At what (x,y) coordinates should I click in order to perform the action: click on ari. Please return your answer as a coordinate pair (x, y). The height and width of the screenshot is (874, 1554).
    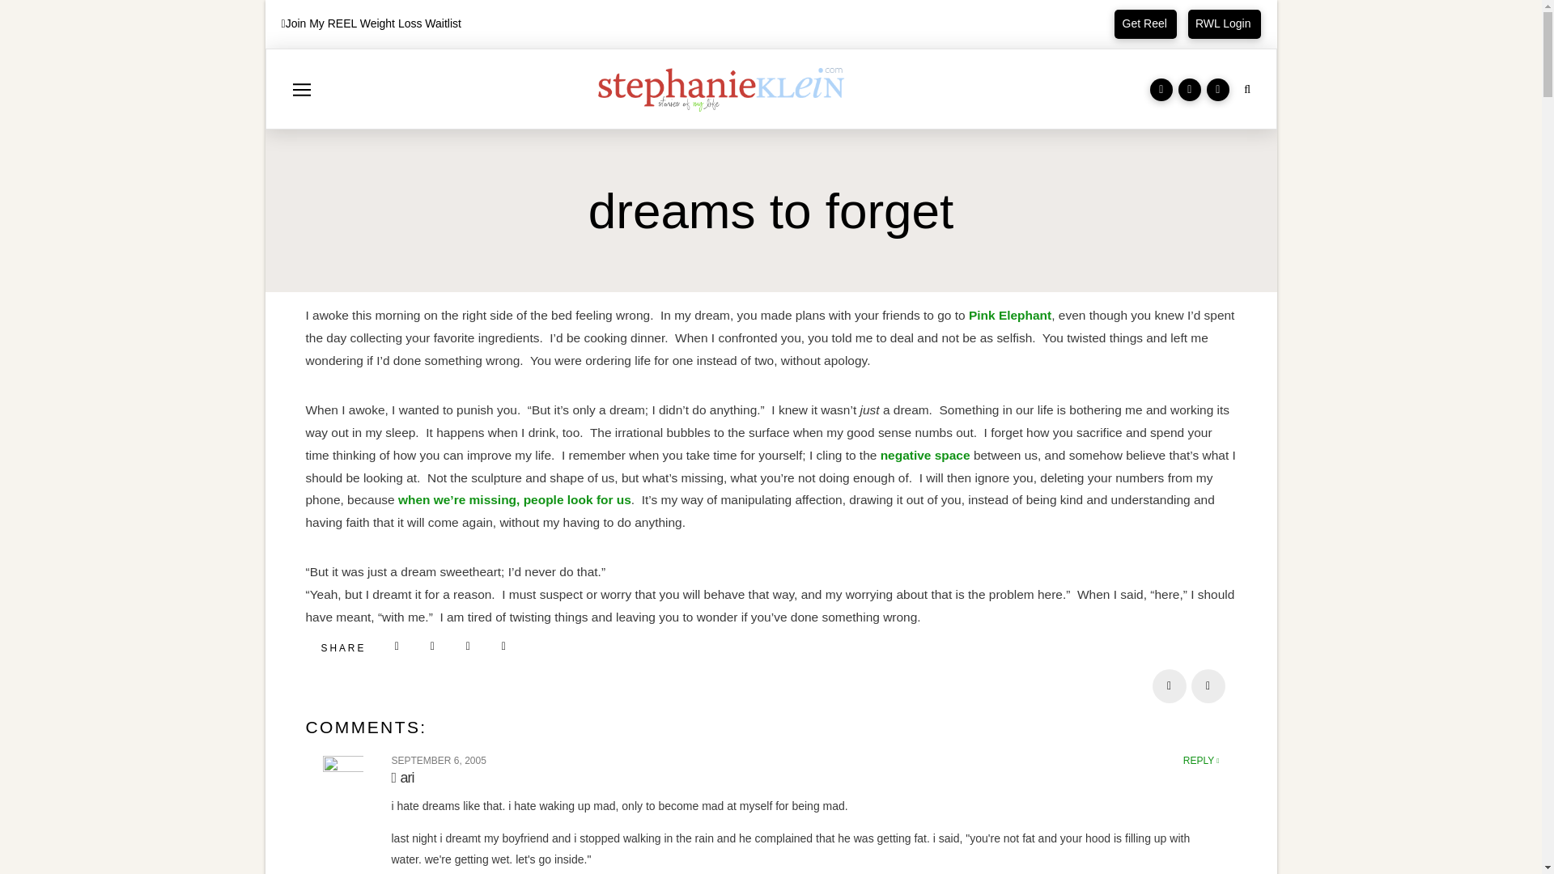
    Looking at the image, I should click on (403, 777).